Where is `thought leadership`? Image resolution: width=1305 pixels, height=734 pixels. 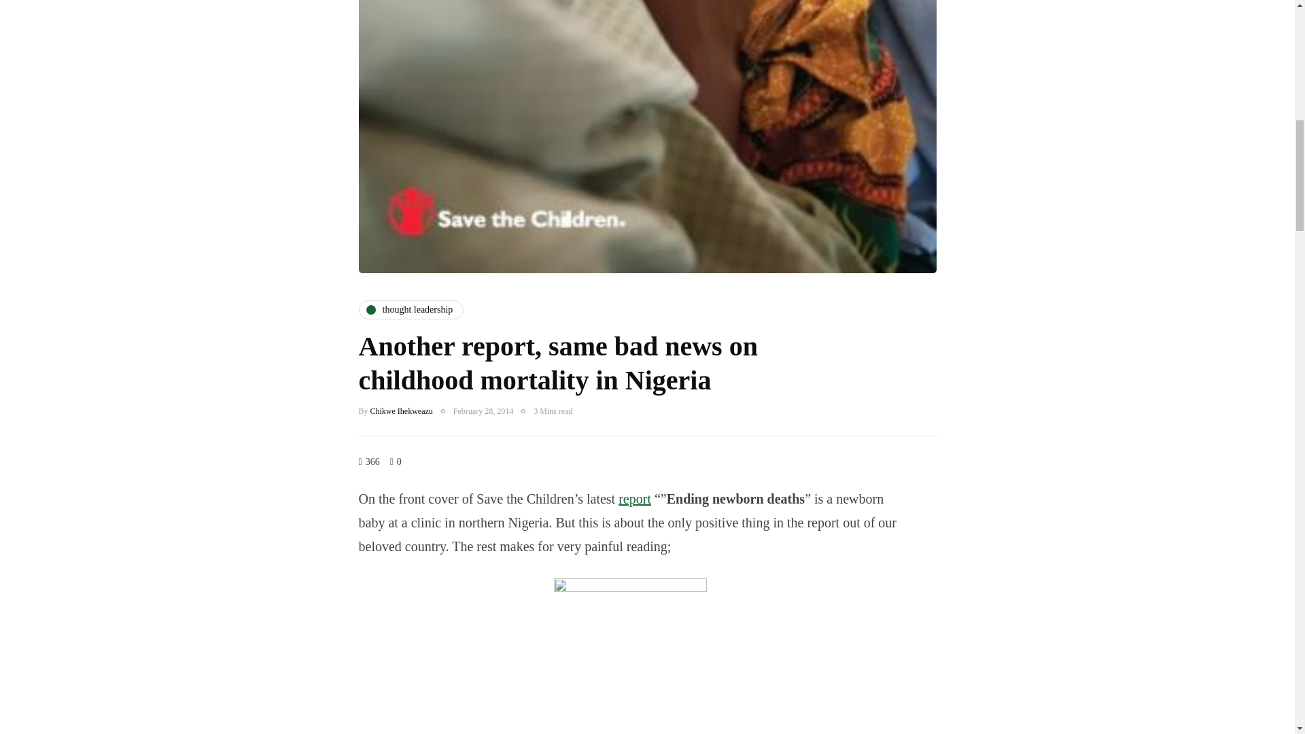
thought leadership is located at coordinates (412, 309).